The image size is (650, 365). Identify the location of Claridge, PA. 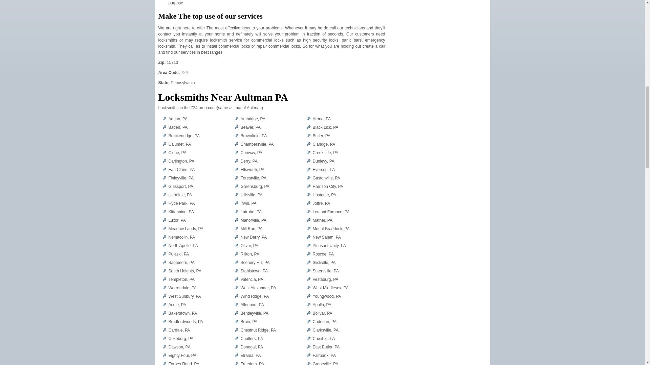
(324, 144).